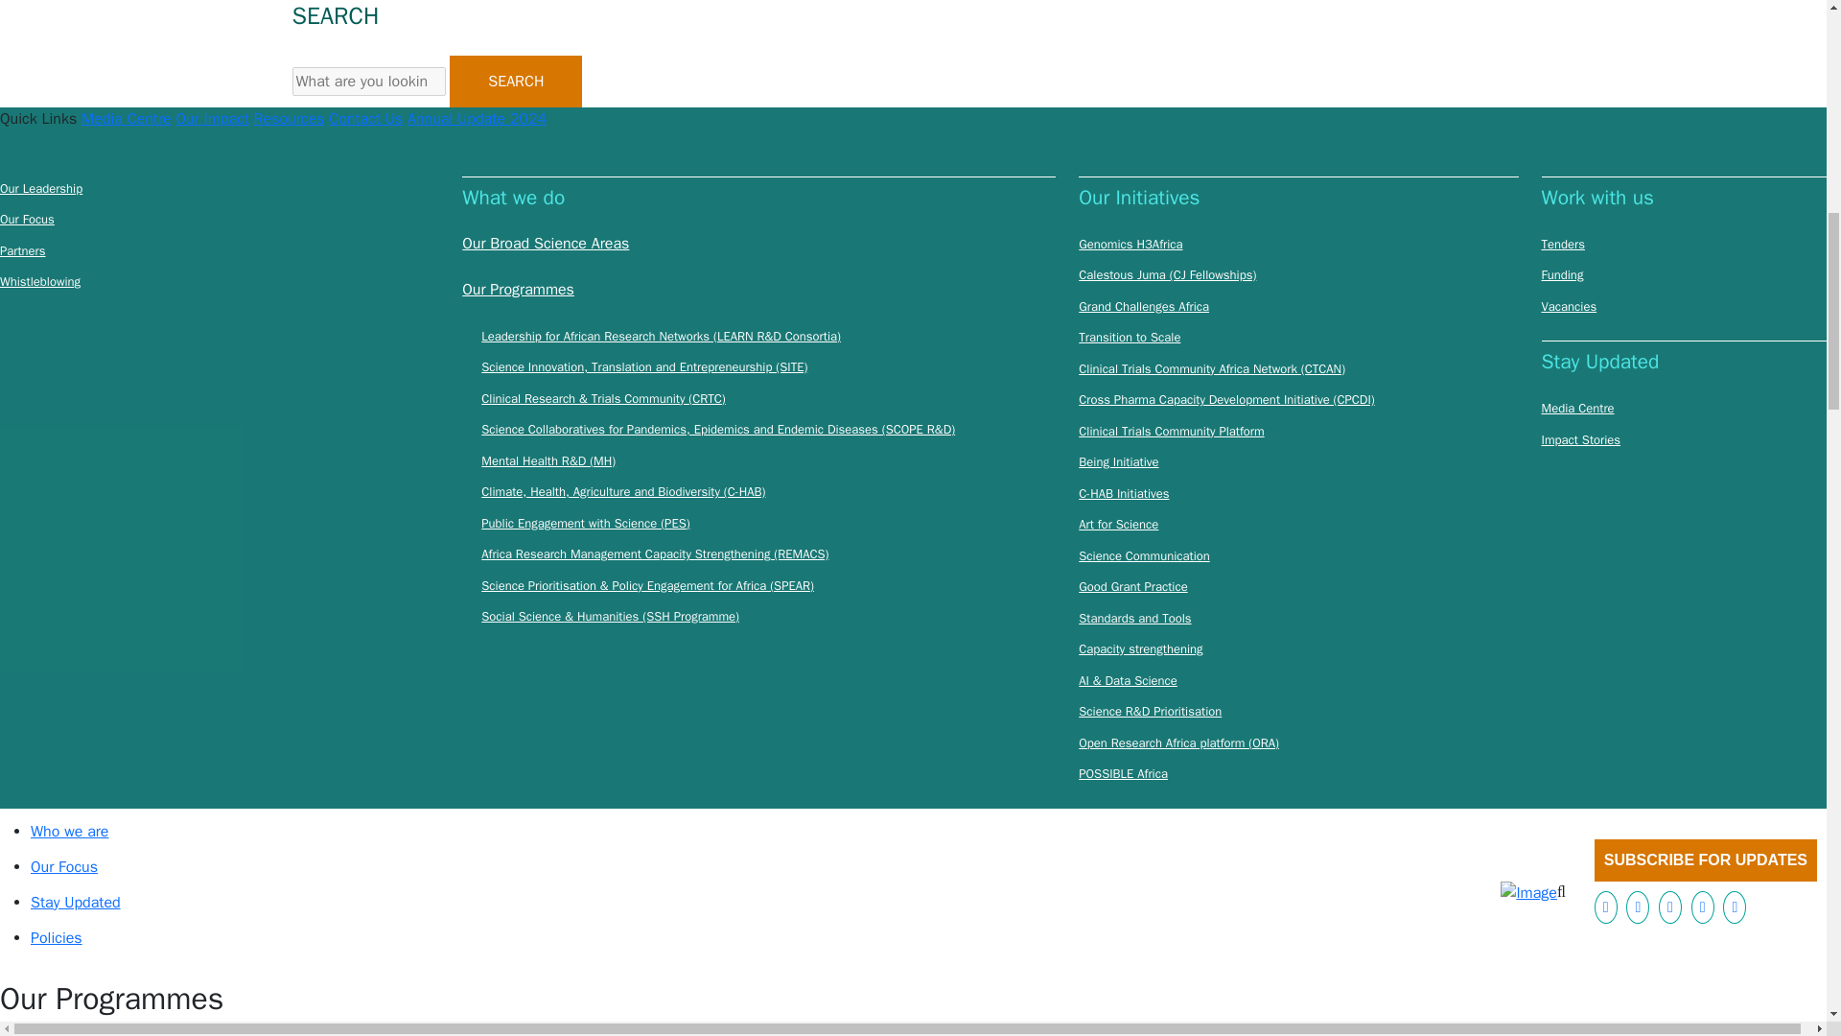 This screenshot has height=1036, width=1841. I want to click on Our Broad Science Areas, so click(545, 244).